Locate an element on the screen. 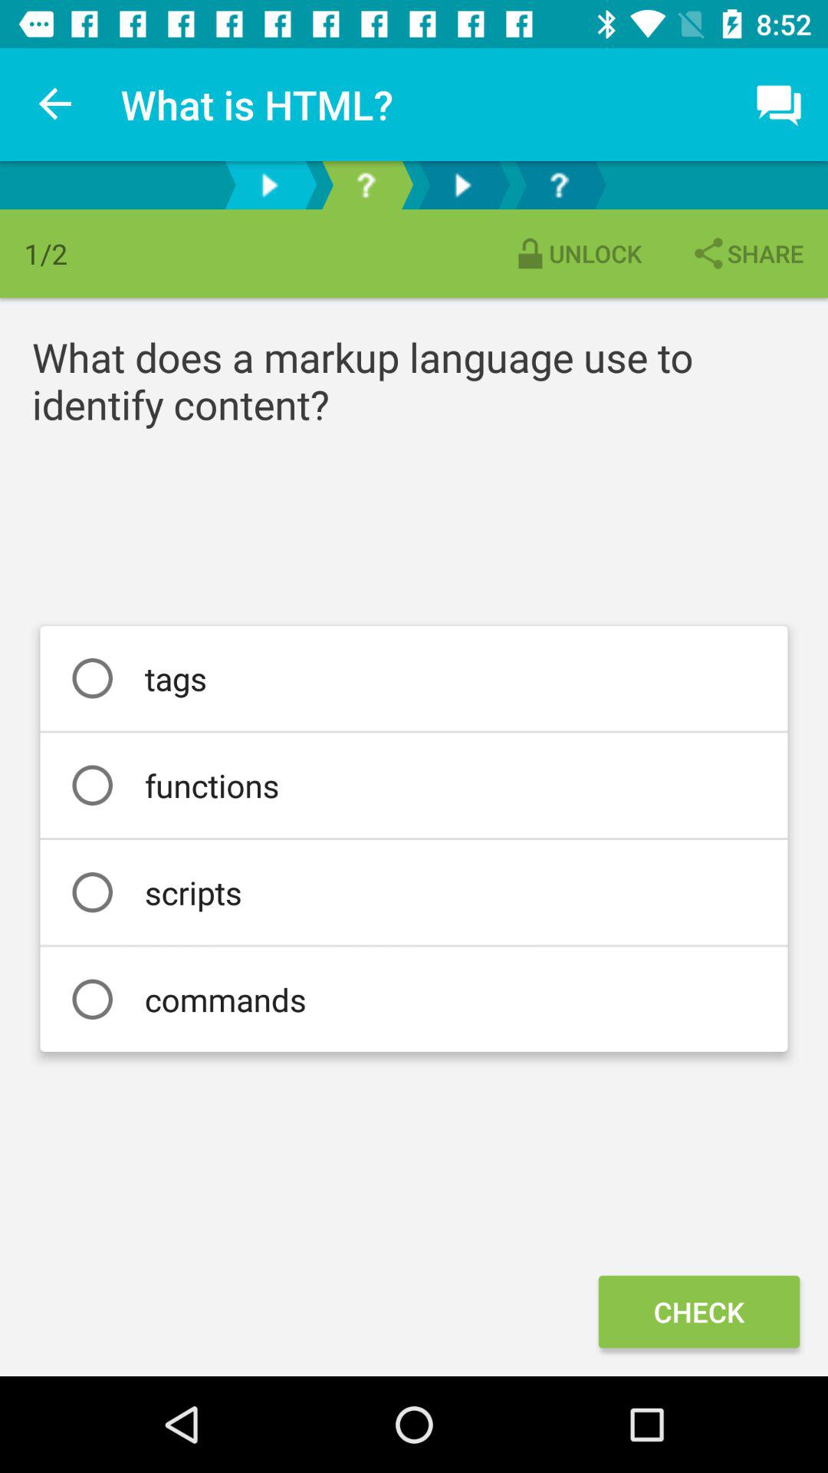  press the check item is located at coordinates (698, 1312).